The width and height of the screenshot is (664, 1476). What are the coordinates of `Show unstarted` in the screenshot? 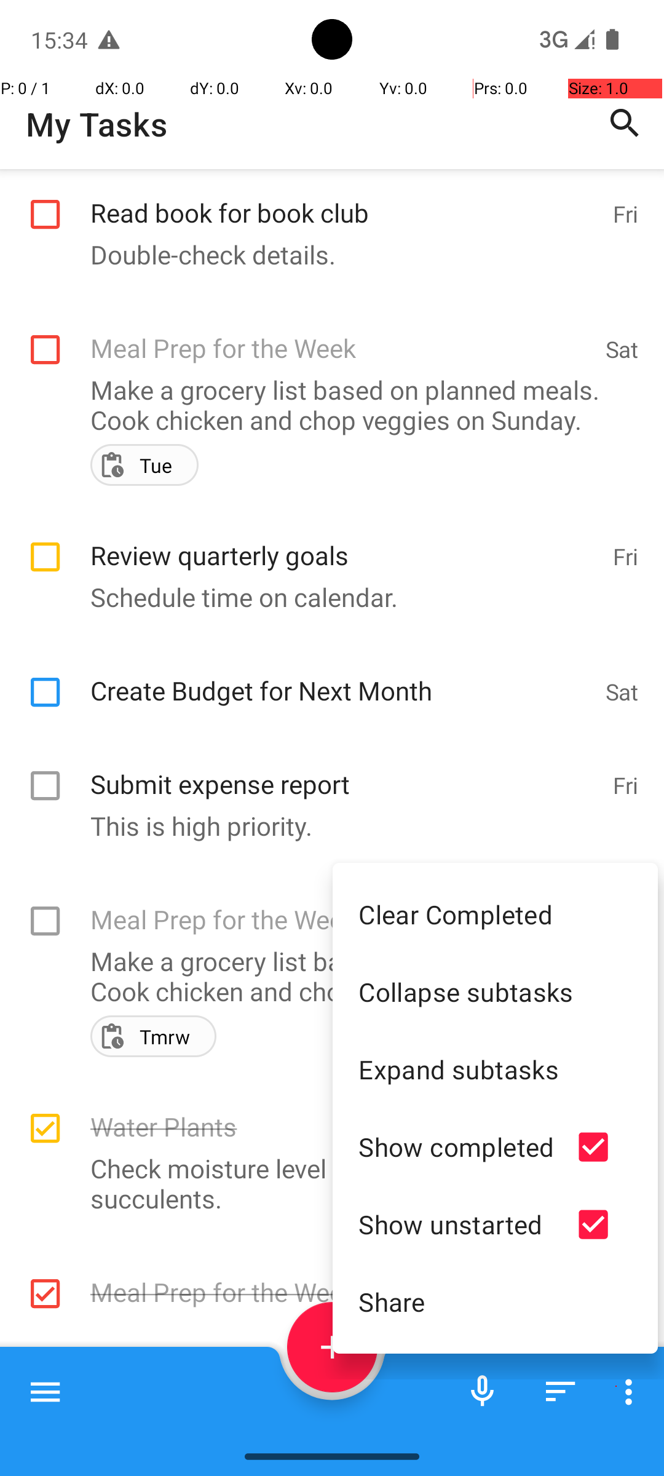 It's located at (456, 1224).